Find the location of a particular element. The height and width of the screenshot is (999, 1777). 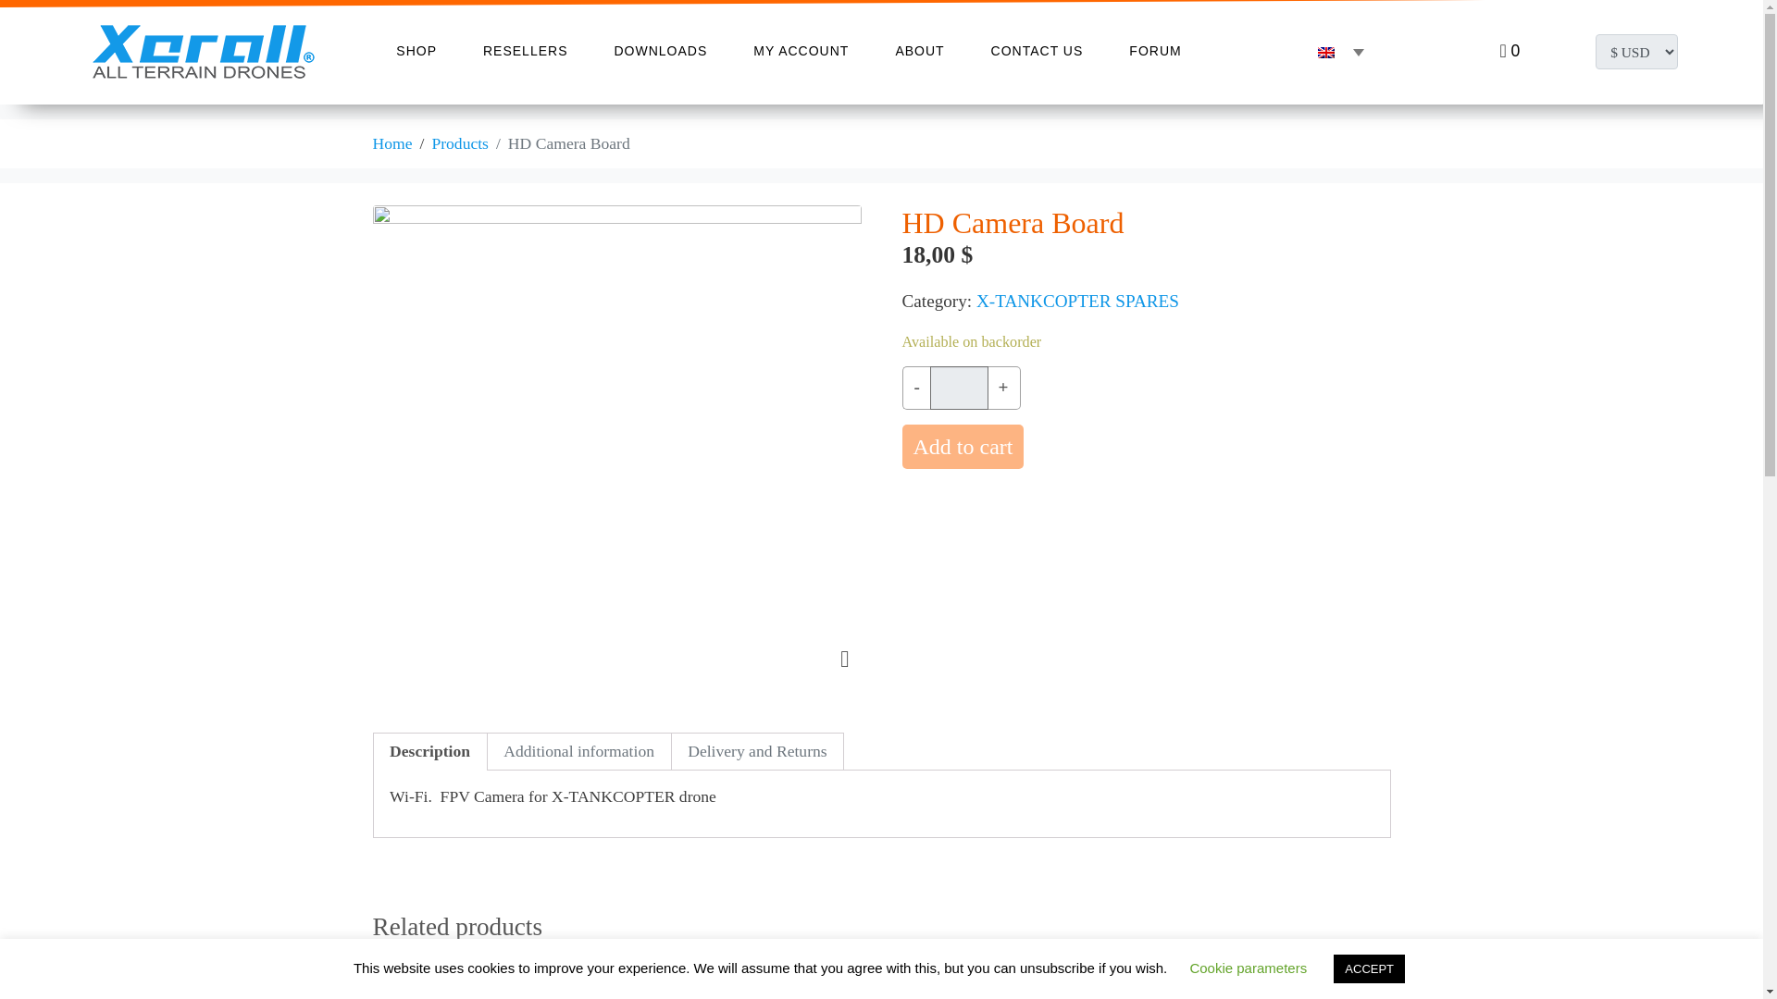

Products is located at coordinates (460, 142).